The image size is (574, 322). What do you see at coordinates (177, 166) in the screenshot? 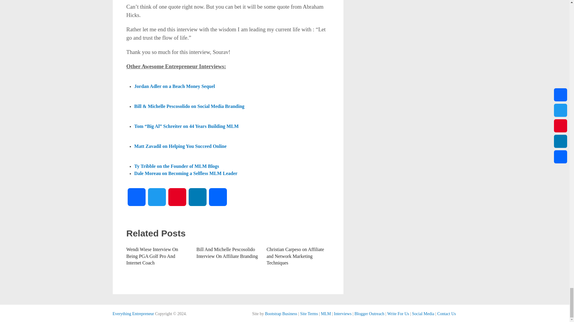
I see `Ty Tribble on the Founder of MLM Blogs` at bounding box center [177, 166].